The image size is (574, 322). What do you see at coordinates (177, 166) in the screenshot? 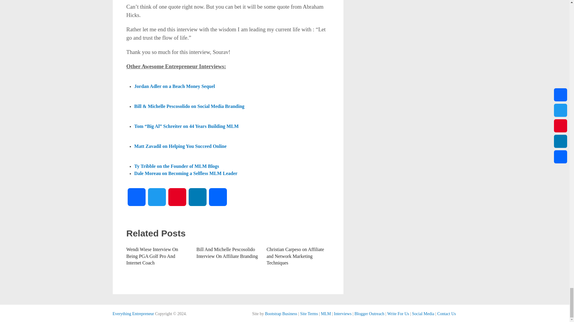
I see `Ty Tribble on the Founder of MLM Blogs` at bounding box center [177, 166].